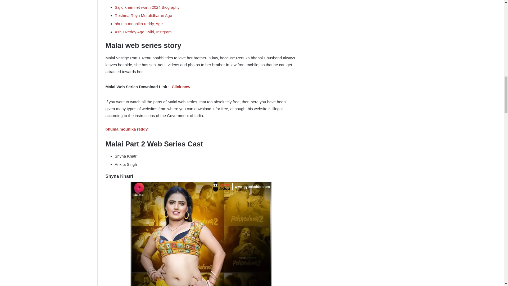 The height and width of the screenshot is (286, 508). I want to click on bhuma mounika reddy, Age, so click(139, 24).